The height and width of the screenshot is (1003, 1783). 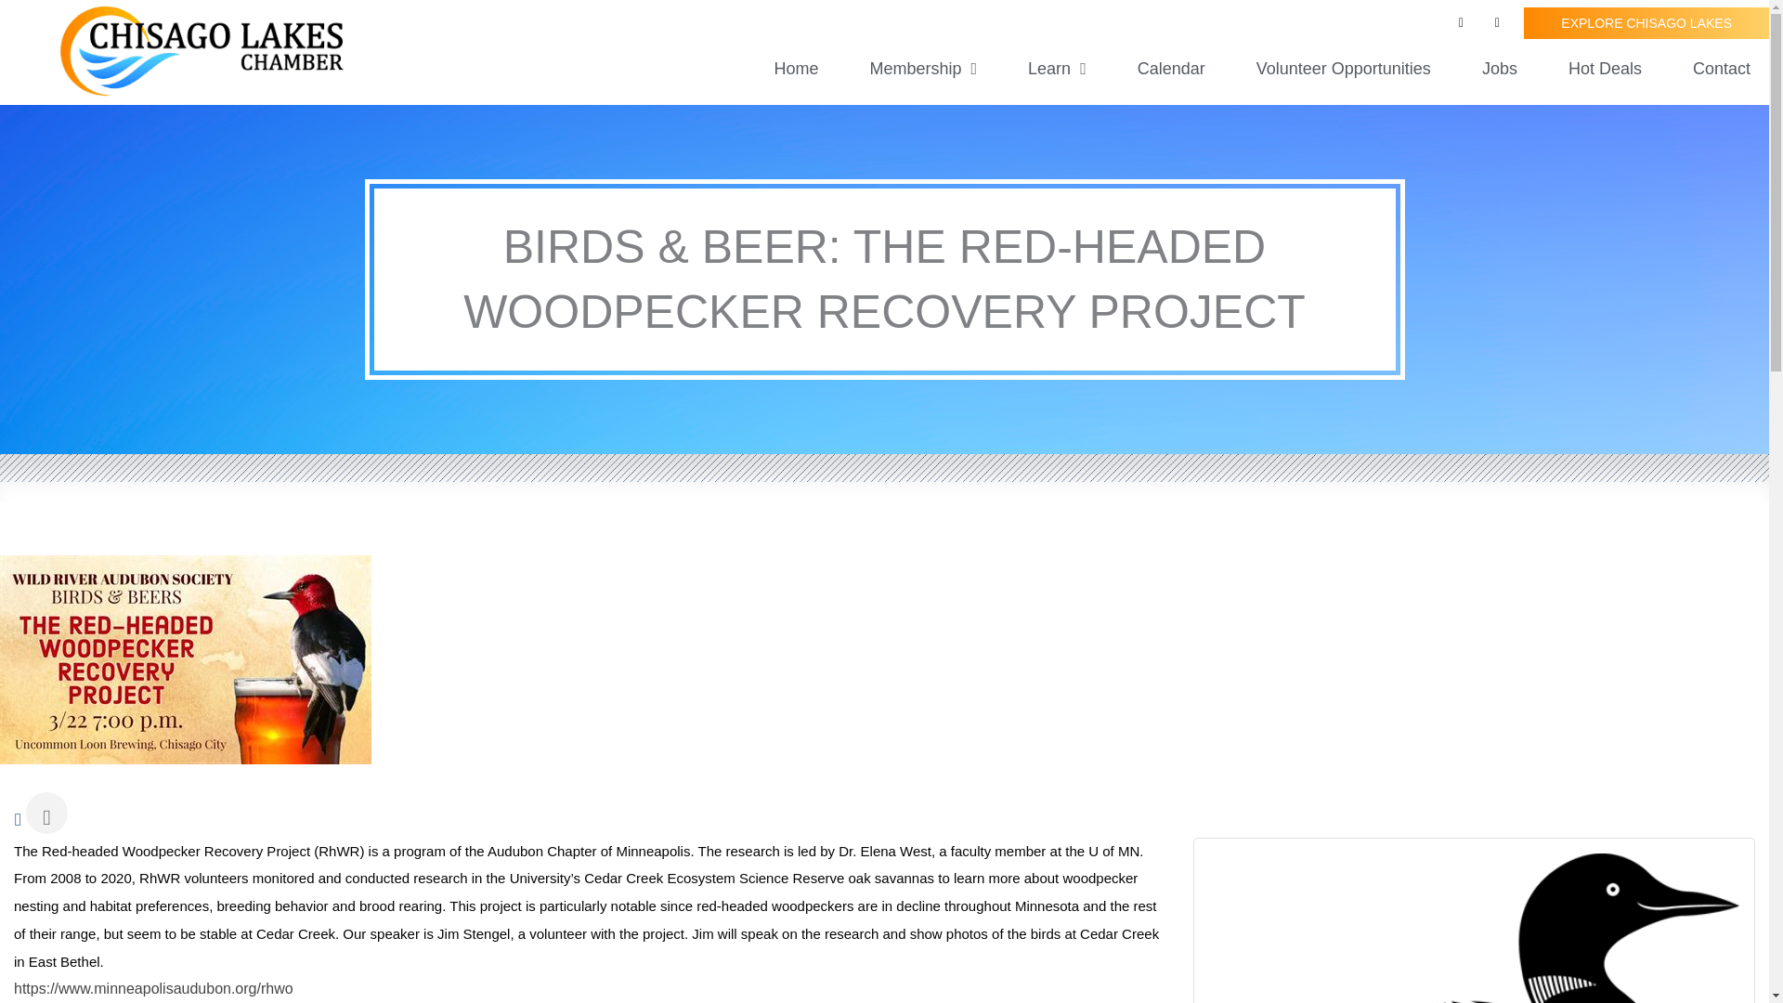 I want to click on Calendar, so click(x=1171, y=69).